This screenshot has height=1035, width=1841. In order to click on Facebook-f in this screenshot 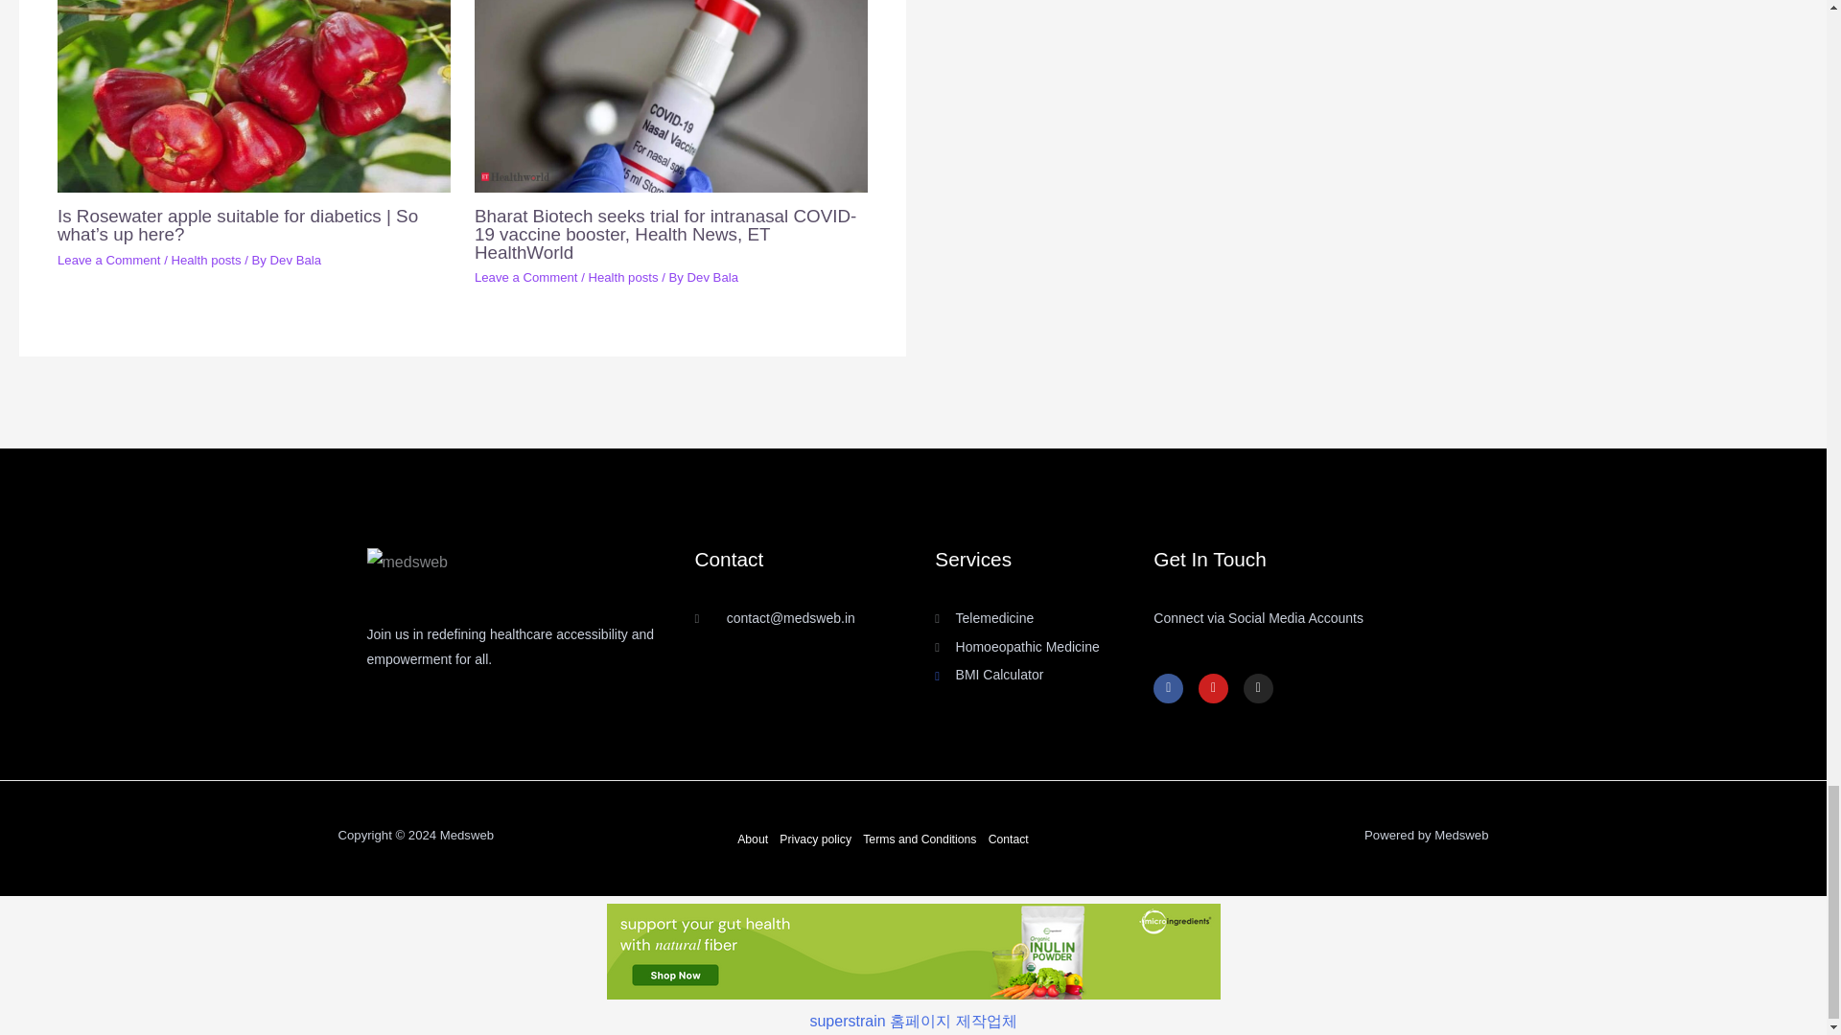, I will do `click(1168, 688)`.